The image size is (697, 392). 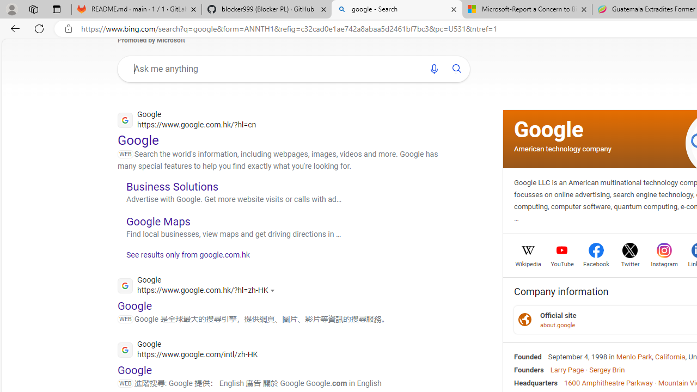 What do you see at coordinates (527, 10) in the screenshot?
I see `Microsoft-Report a Concern to Bing` at bounding box center [527, 10].